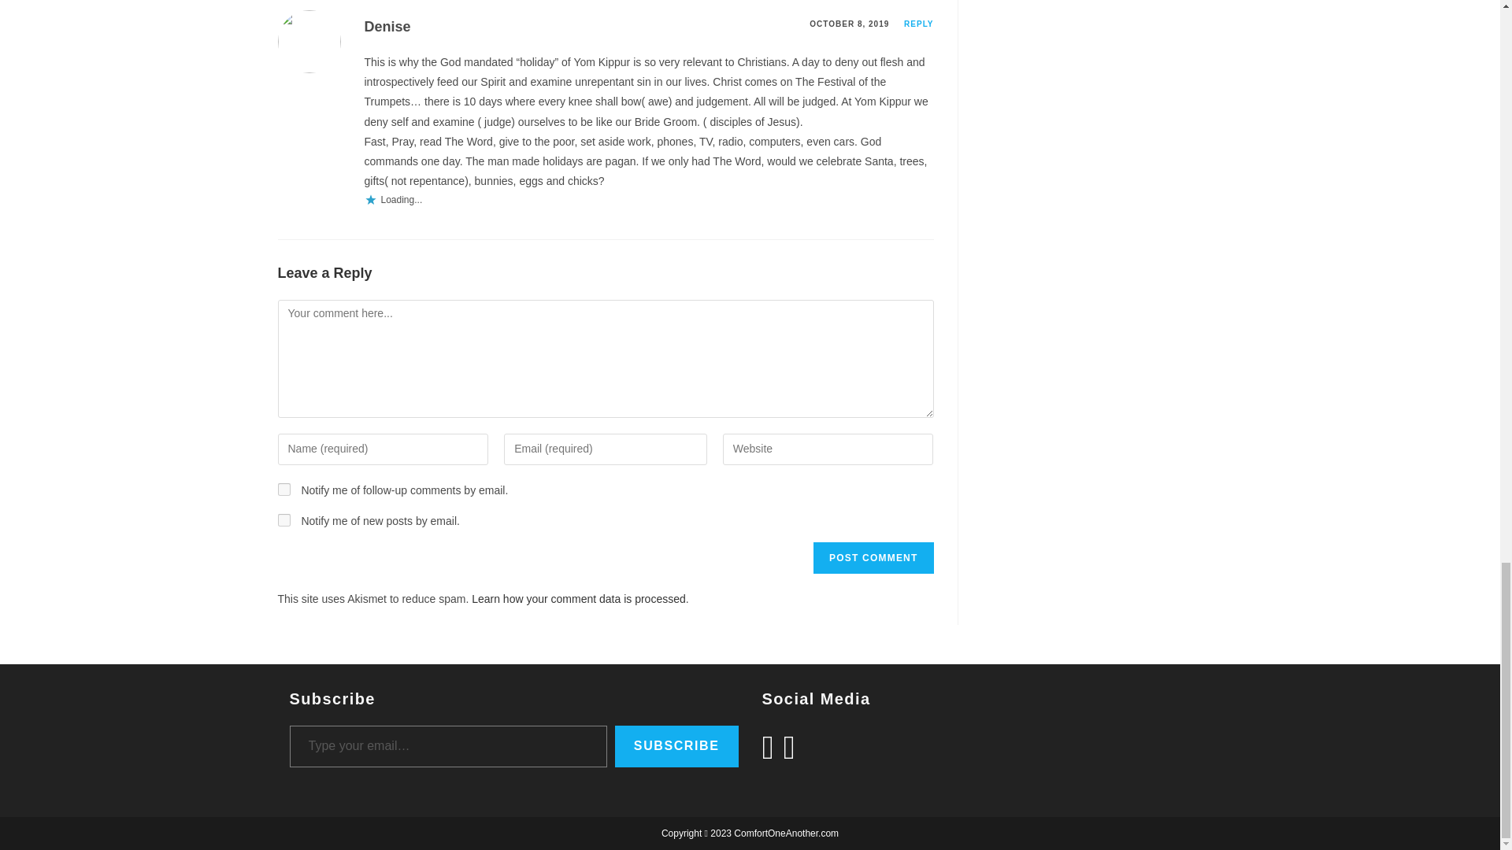 The width and height of the screenshot is (1512, 850). I want to click on REPLY, so click(918, 24).